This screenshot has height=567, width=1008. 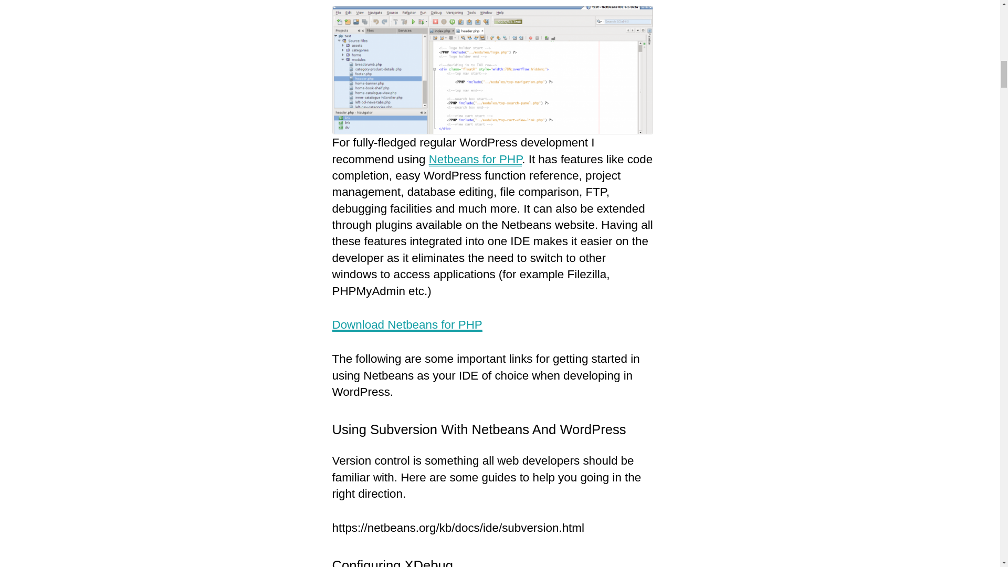 What do you see at coordinates (476, 160) in the screenshot?
I see `Netbeans for PHP` at bounding box center [476, 160].